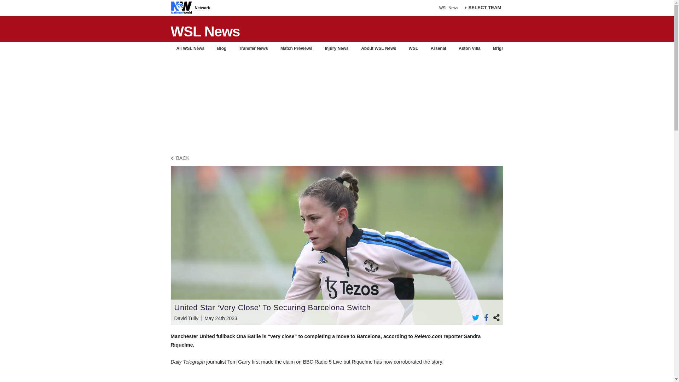 The height and width of the screenshot is (382, 679). I want to click on Injury News, so click(336, 48).